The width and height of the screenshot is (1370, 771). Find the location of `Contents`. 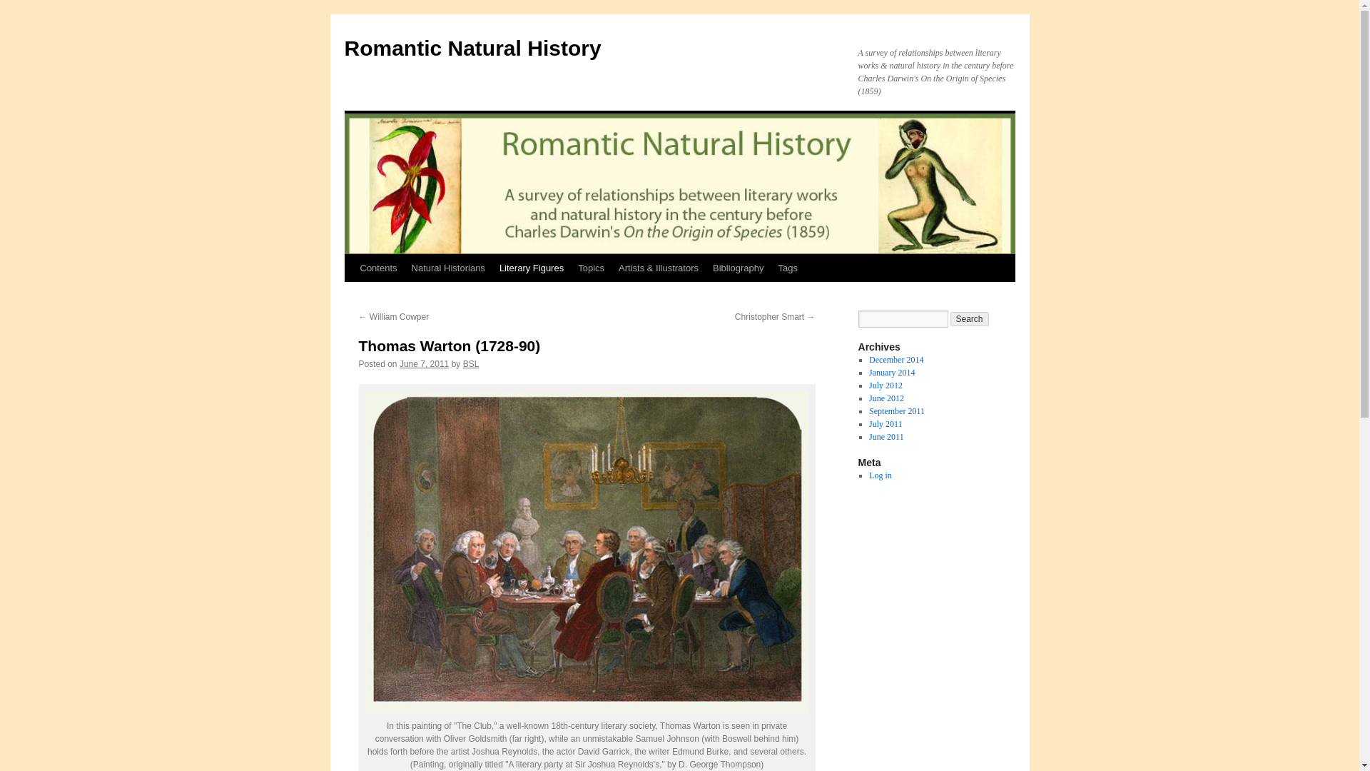

Contents is located at coordinates (378, 268).